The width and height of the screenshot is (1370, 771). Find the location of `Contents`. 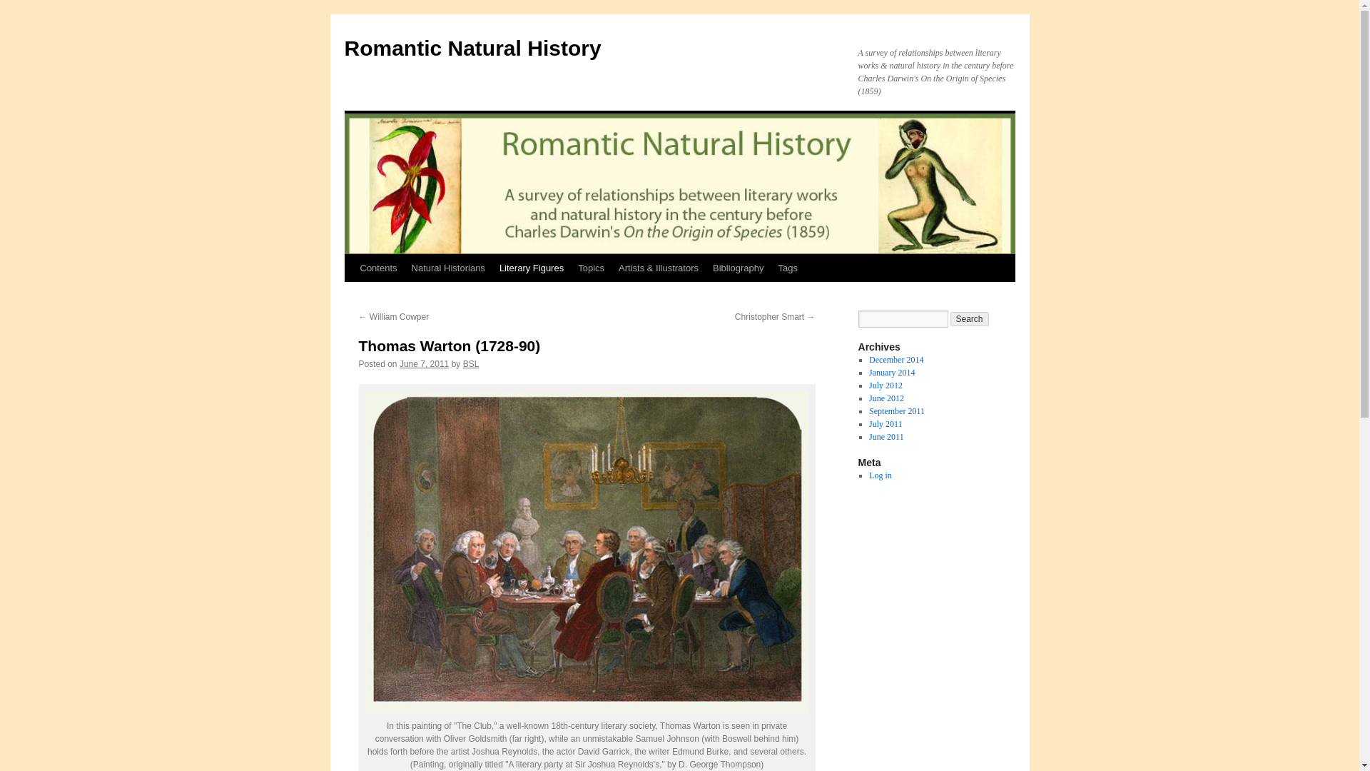

Contents is located at coordinates (378, 268).